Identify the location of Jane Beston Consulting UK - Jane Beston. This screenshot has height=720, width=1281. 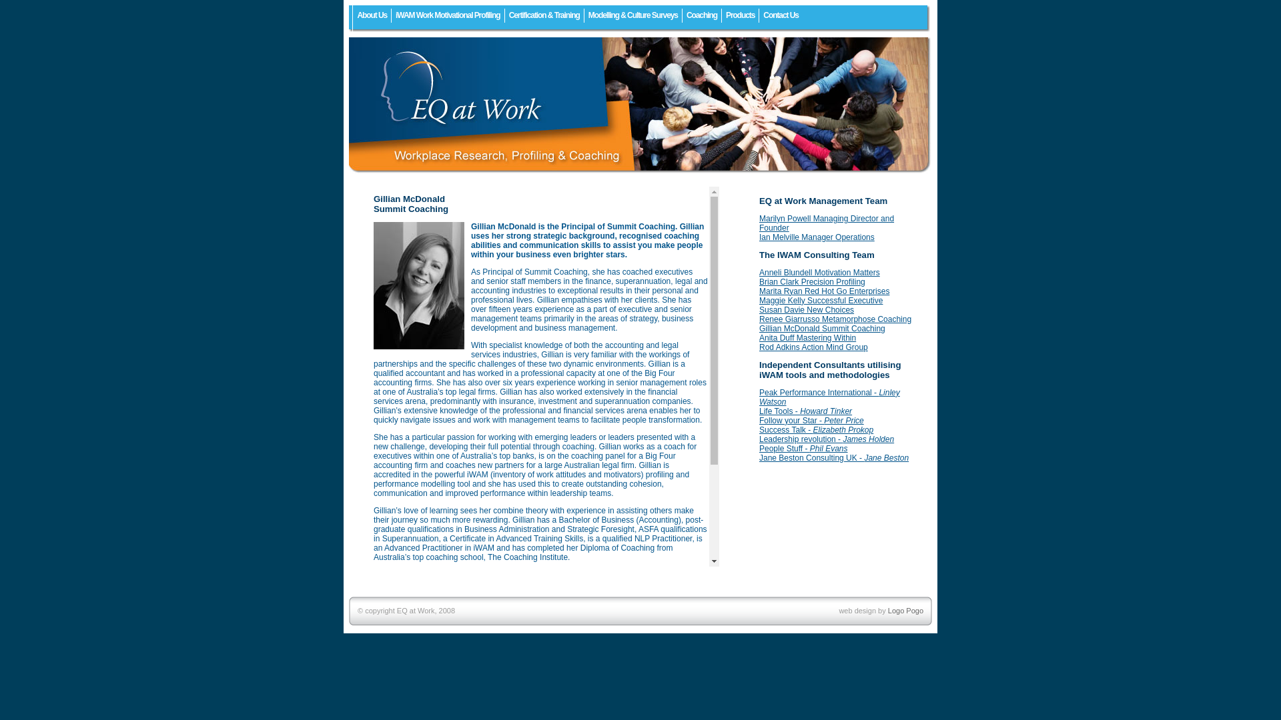
(834, 458).